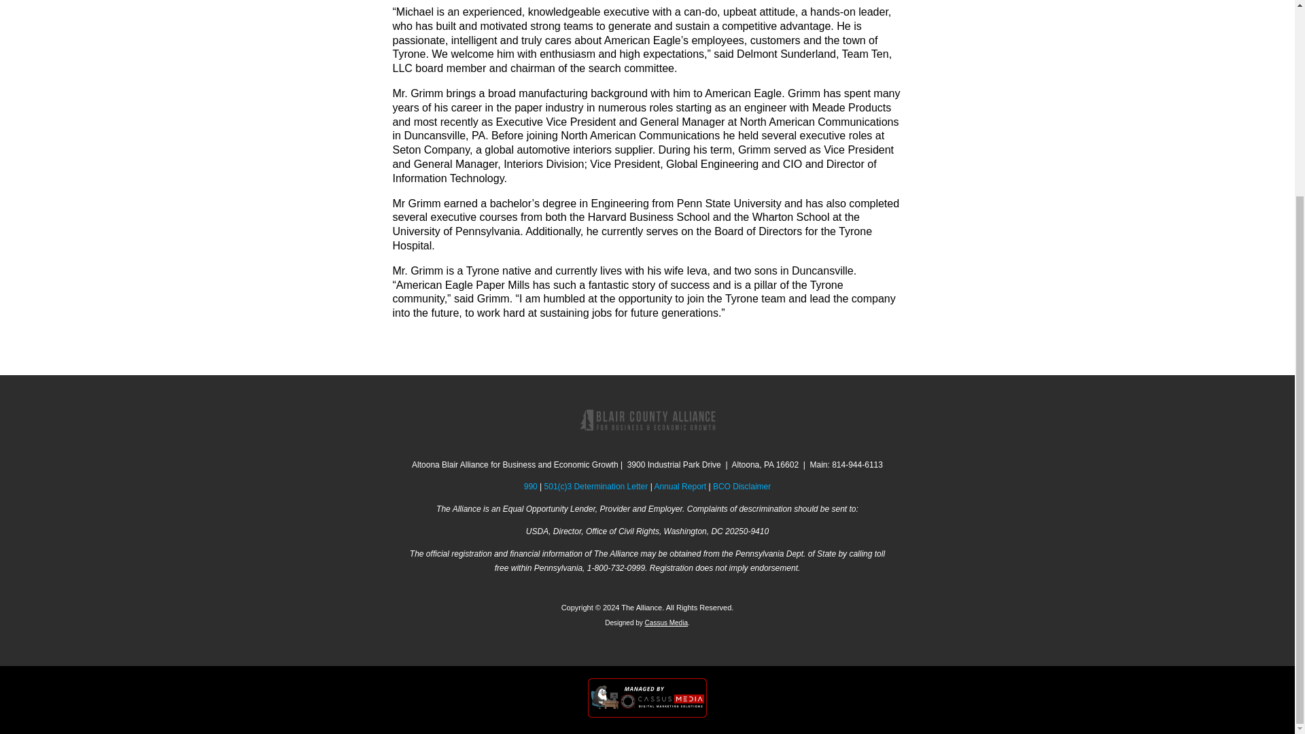  Describe the element at coordinates (666, 623) in the screenshot. I see `Cassus Media` at that location.